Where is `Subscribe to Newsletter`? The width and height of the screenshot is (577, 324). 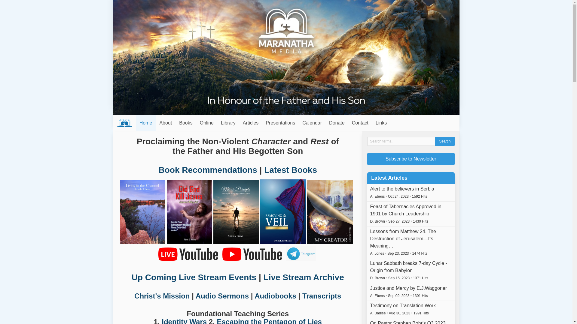 Subscribe to Newsletter is located at coordinates (411, 159).